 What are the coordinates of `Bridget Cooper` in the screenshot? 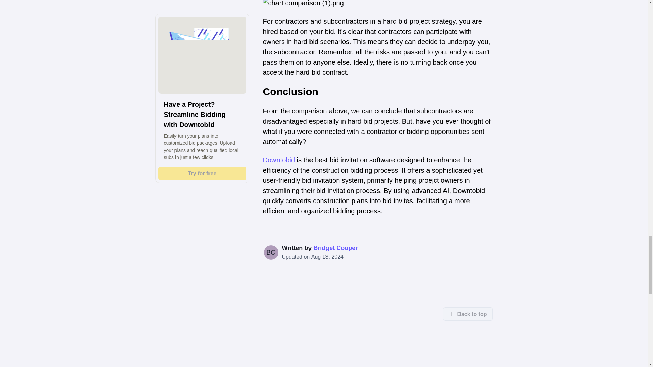 It's located at (335, 248).